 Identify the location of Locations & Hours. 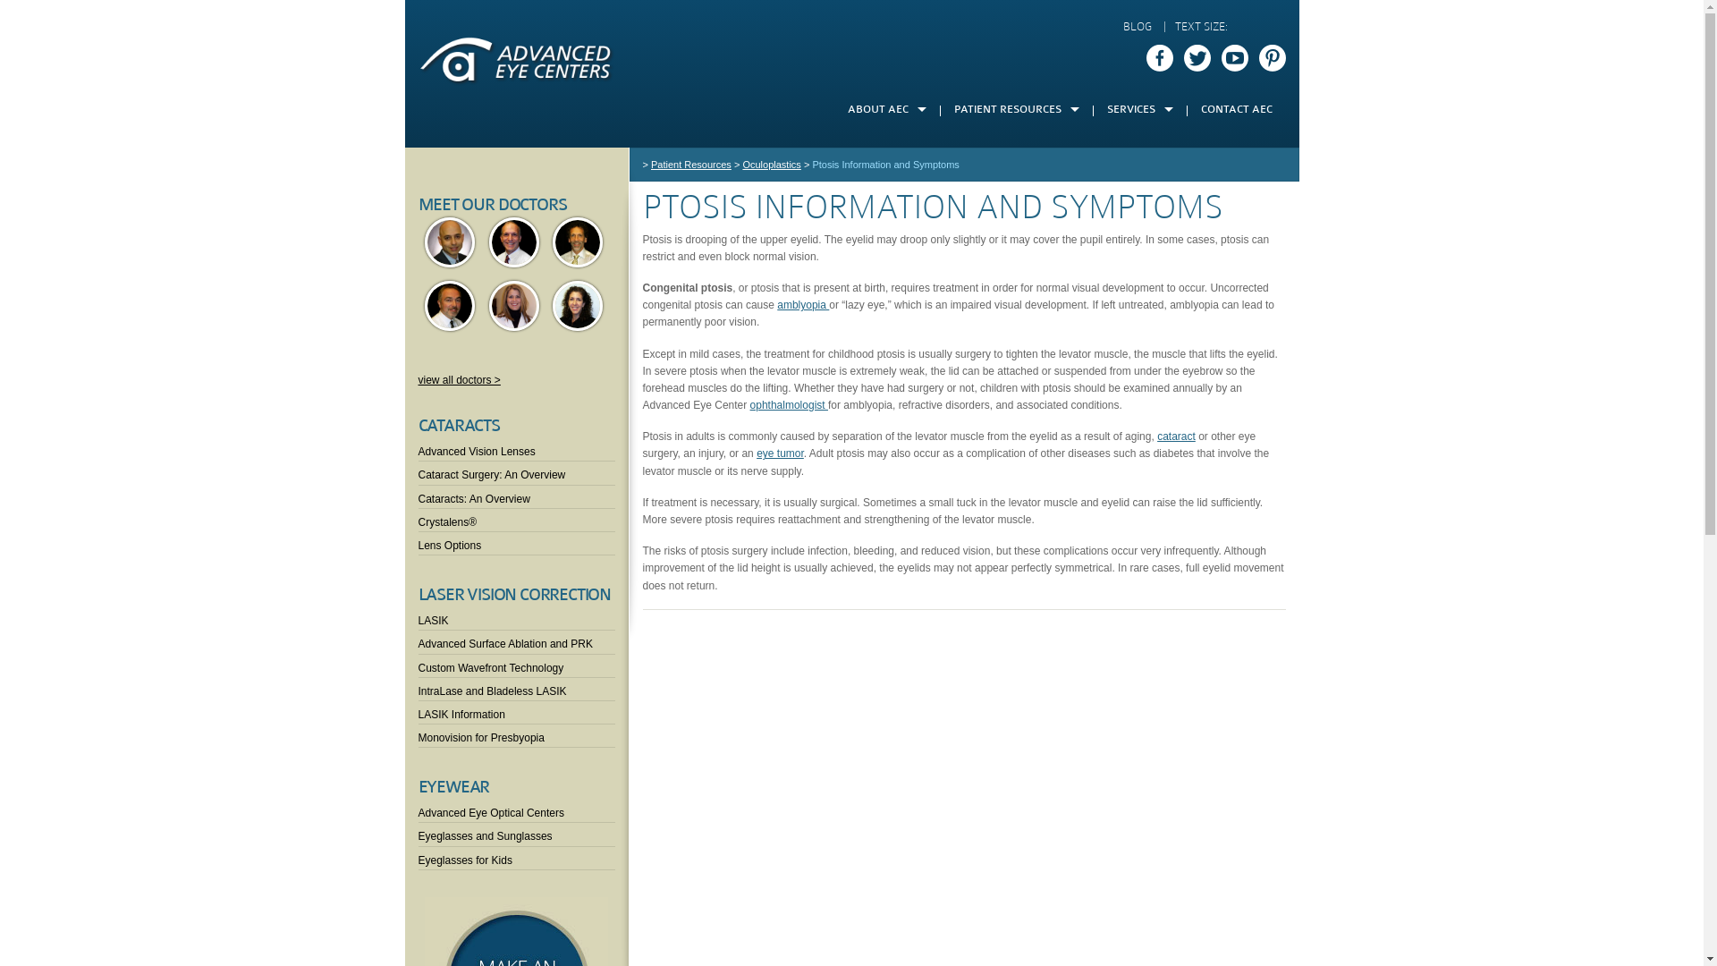
(886, 331).